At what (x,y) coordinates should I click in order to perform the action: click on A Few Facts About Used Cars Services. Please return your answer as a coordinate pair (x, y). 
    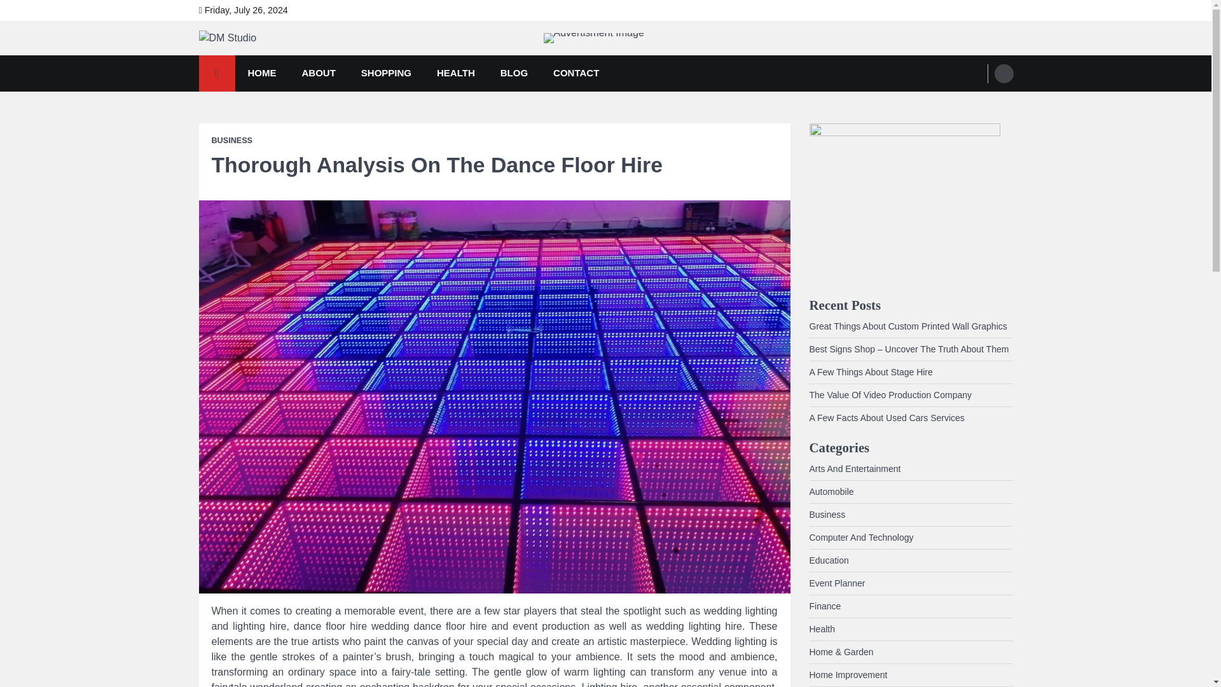
    Looking at the image, I should click on (886, 418).